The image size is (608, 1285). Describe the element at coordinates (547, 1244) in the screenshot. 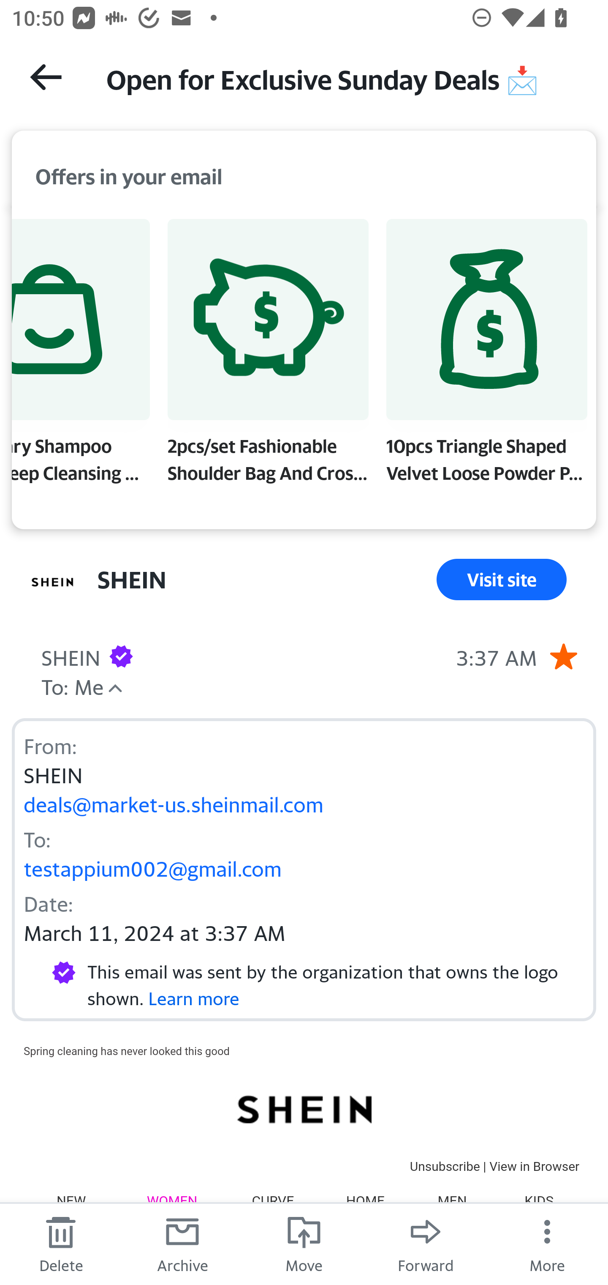

I see `More` at that location.